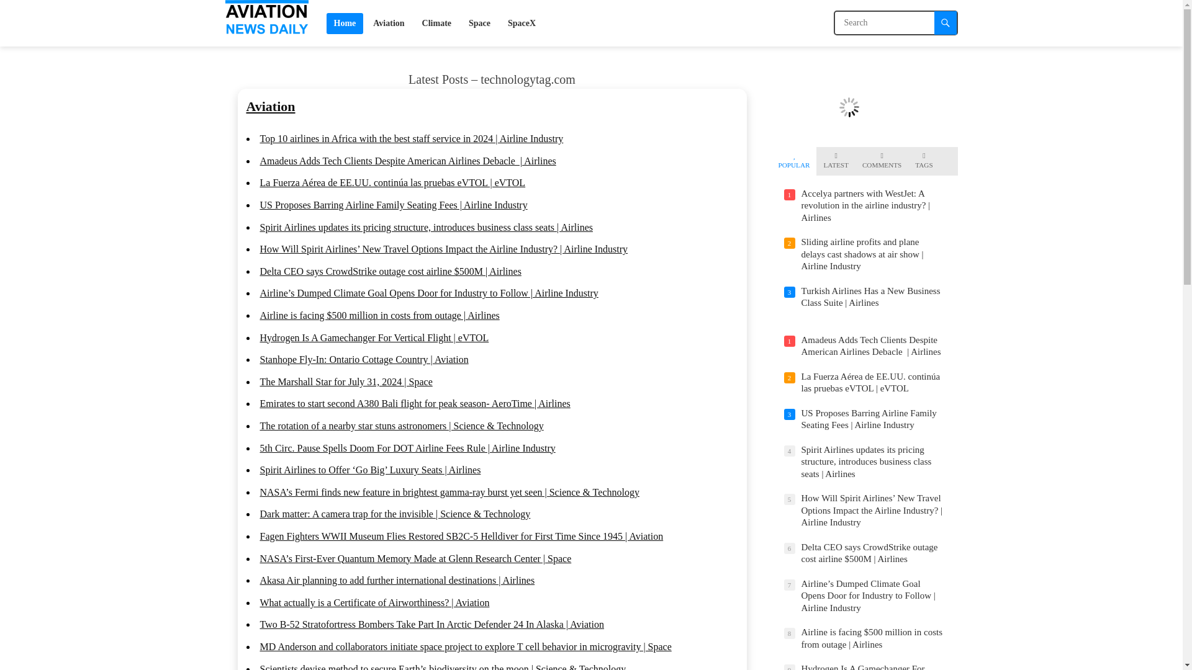  Describe the element at coordinates (521, 23) in the screenshot. I see `SpaceX` at that location.